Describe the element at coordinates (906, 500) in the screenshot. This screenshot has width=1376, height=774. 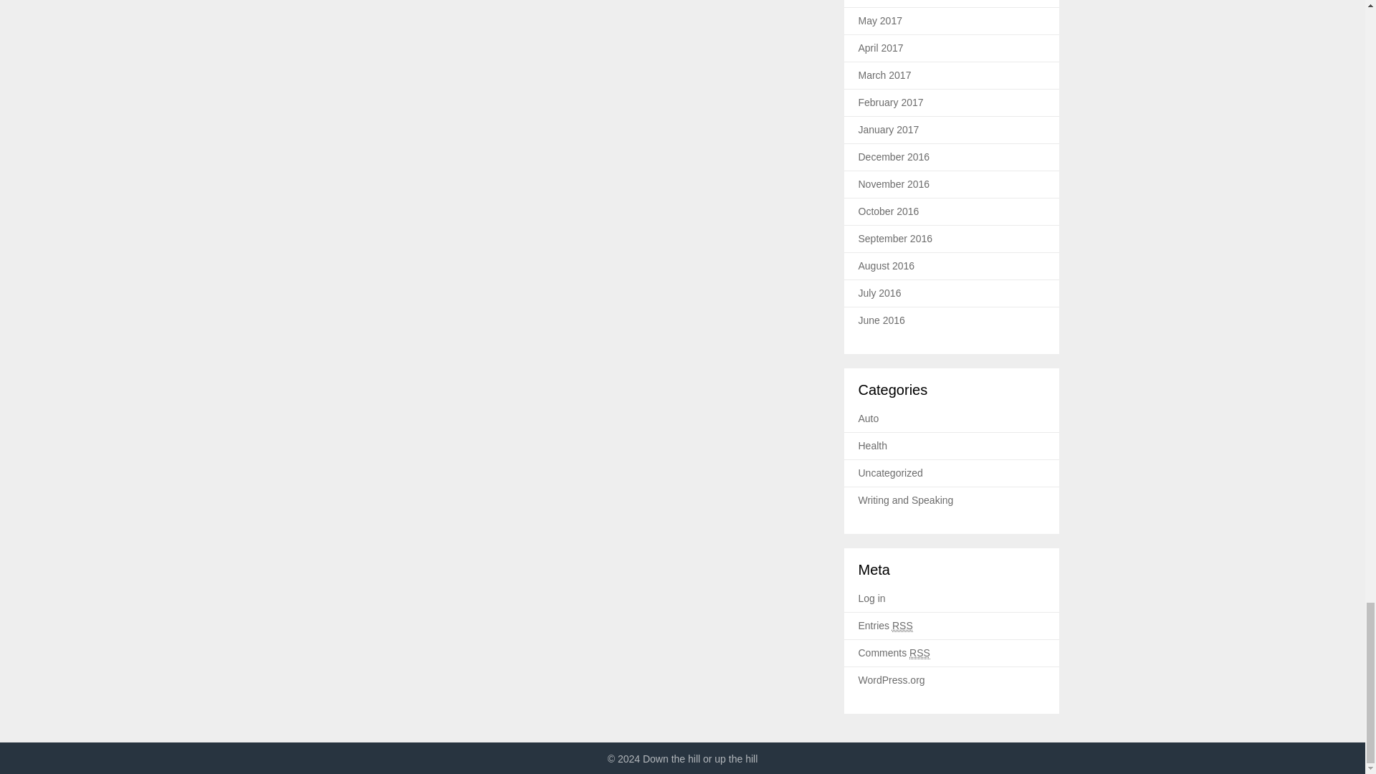
I see `Writing and Speaking Category` at that location.